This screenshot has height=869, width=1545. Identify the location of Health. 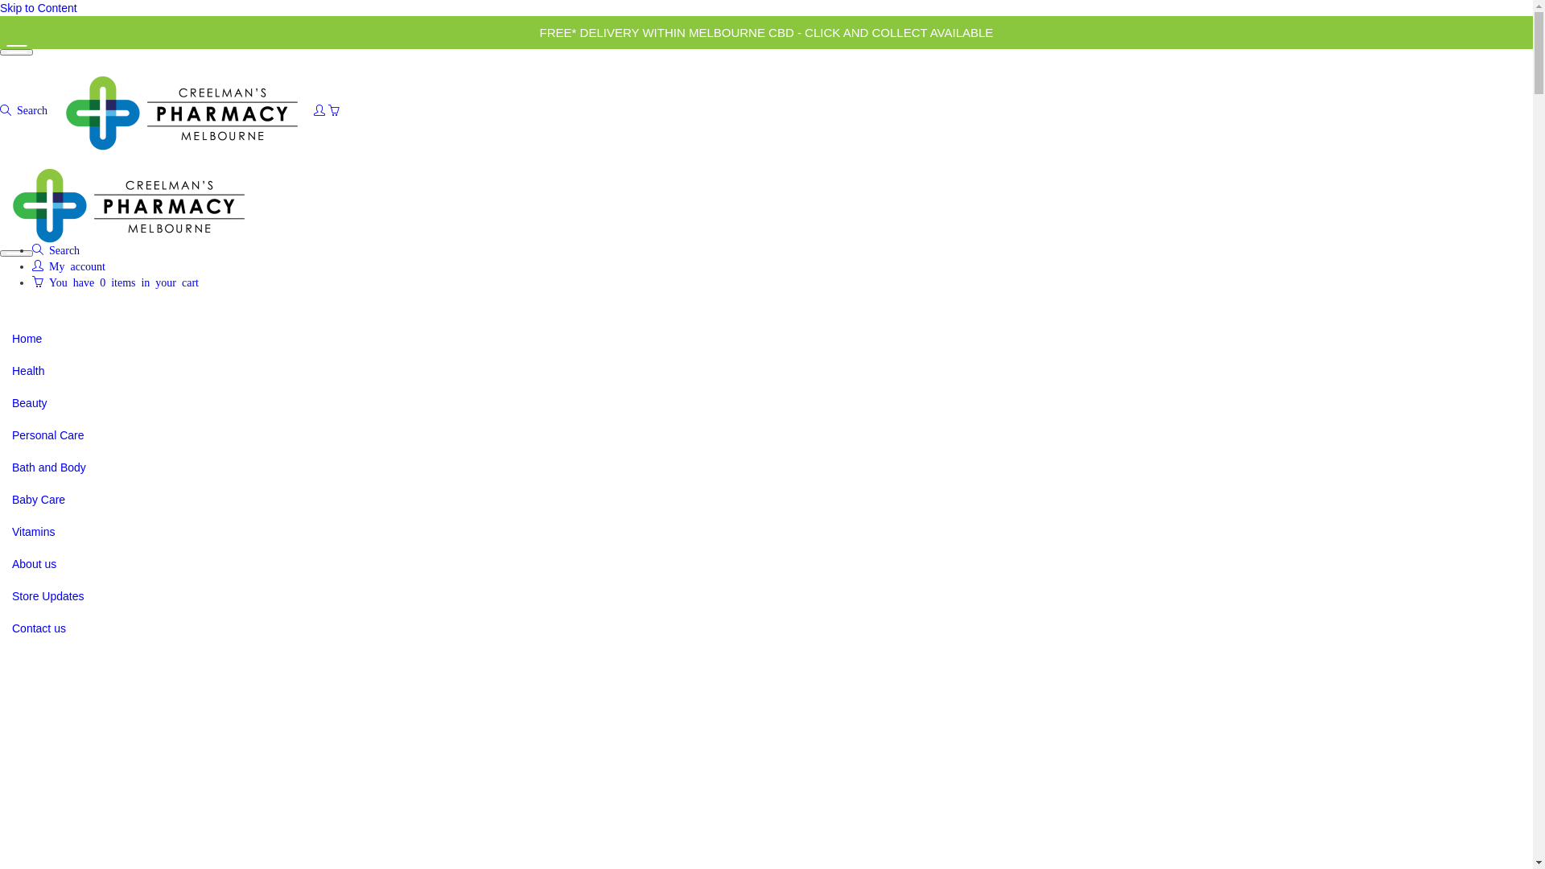
(28, 371).